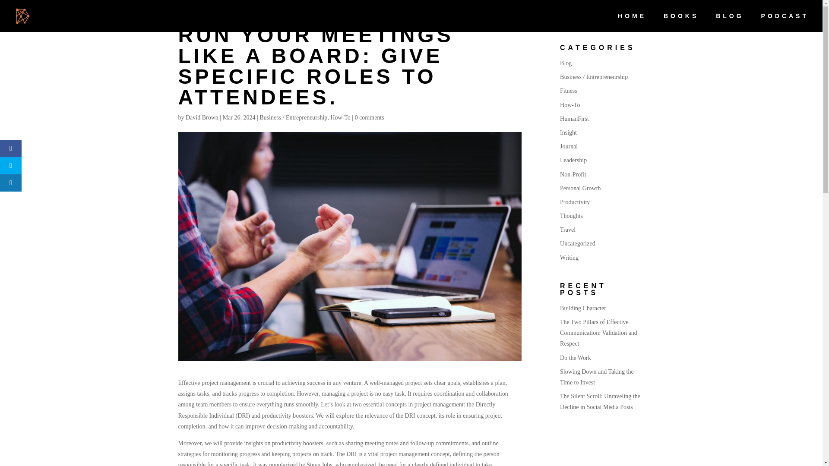  Describe the element at coordinates (583, 308) in the screenshot. I see `Building Character` at that location.